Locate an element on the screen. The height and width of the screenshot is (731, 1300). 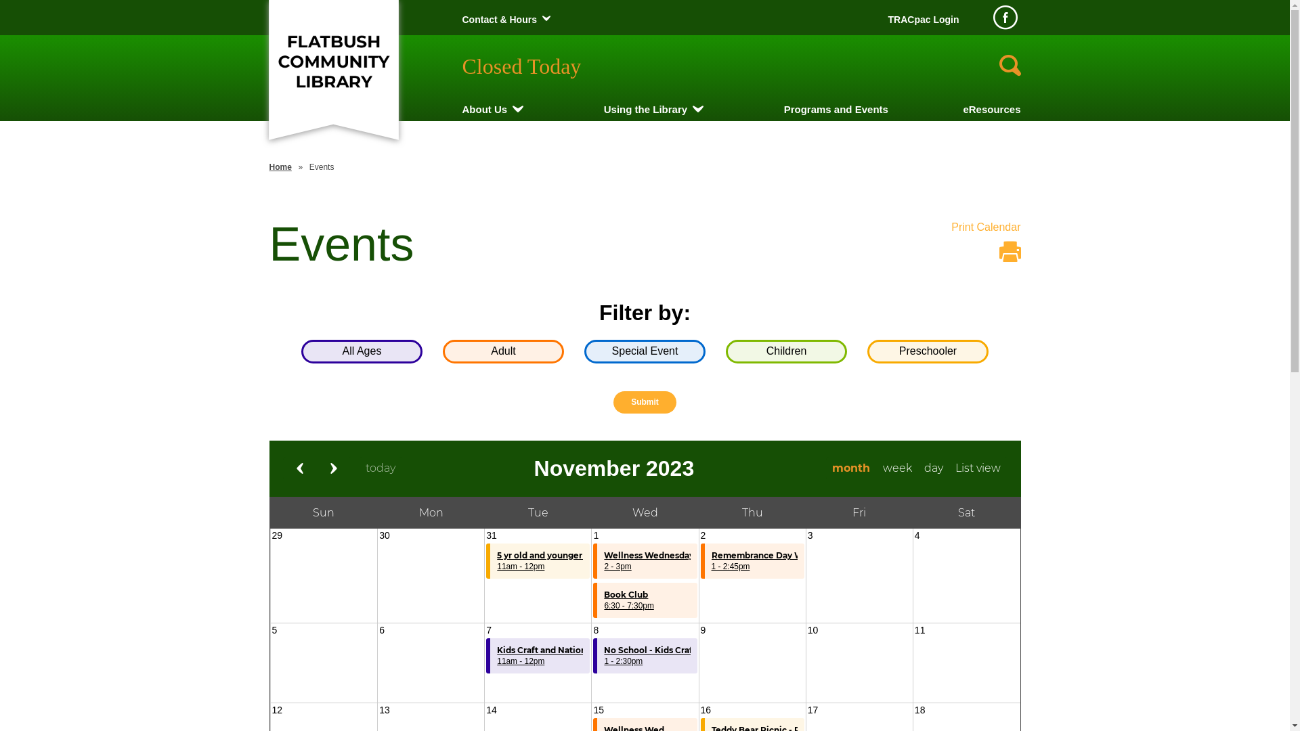
eResources is located at coordinates (991, 110).